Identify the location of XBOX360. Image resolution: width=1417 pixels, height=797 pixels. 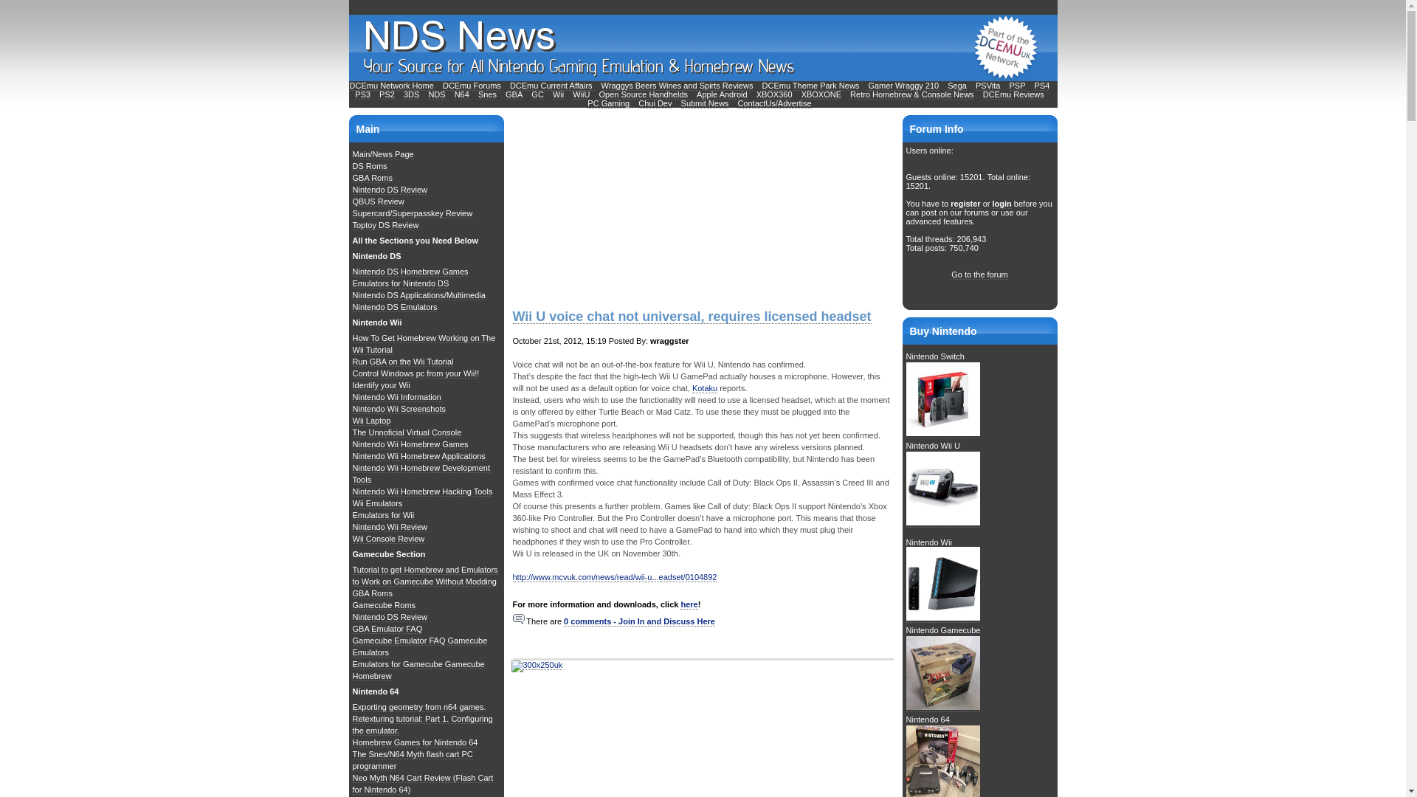
(774, 94).